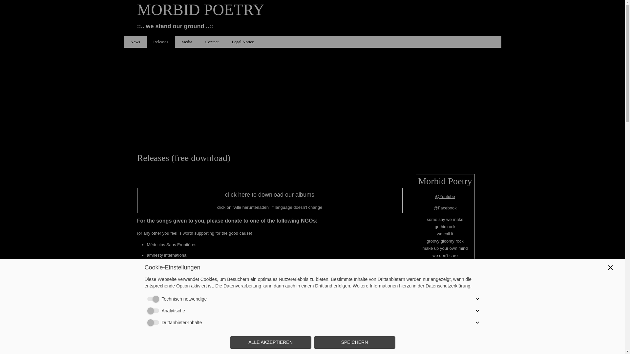  Describe the element at coordinates (243, 42) in the screenshot. I see `Legal Notice` at that location.